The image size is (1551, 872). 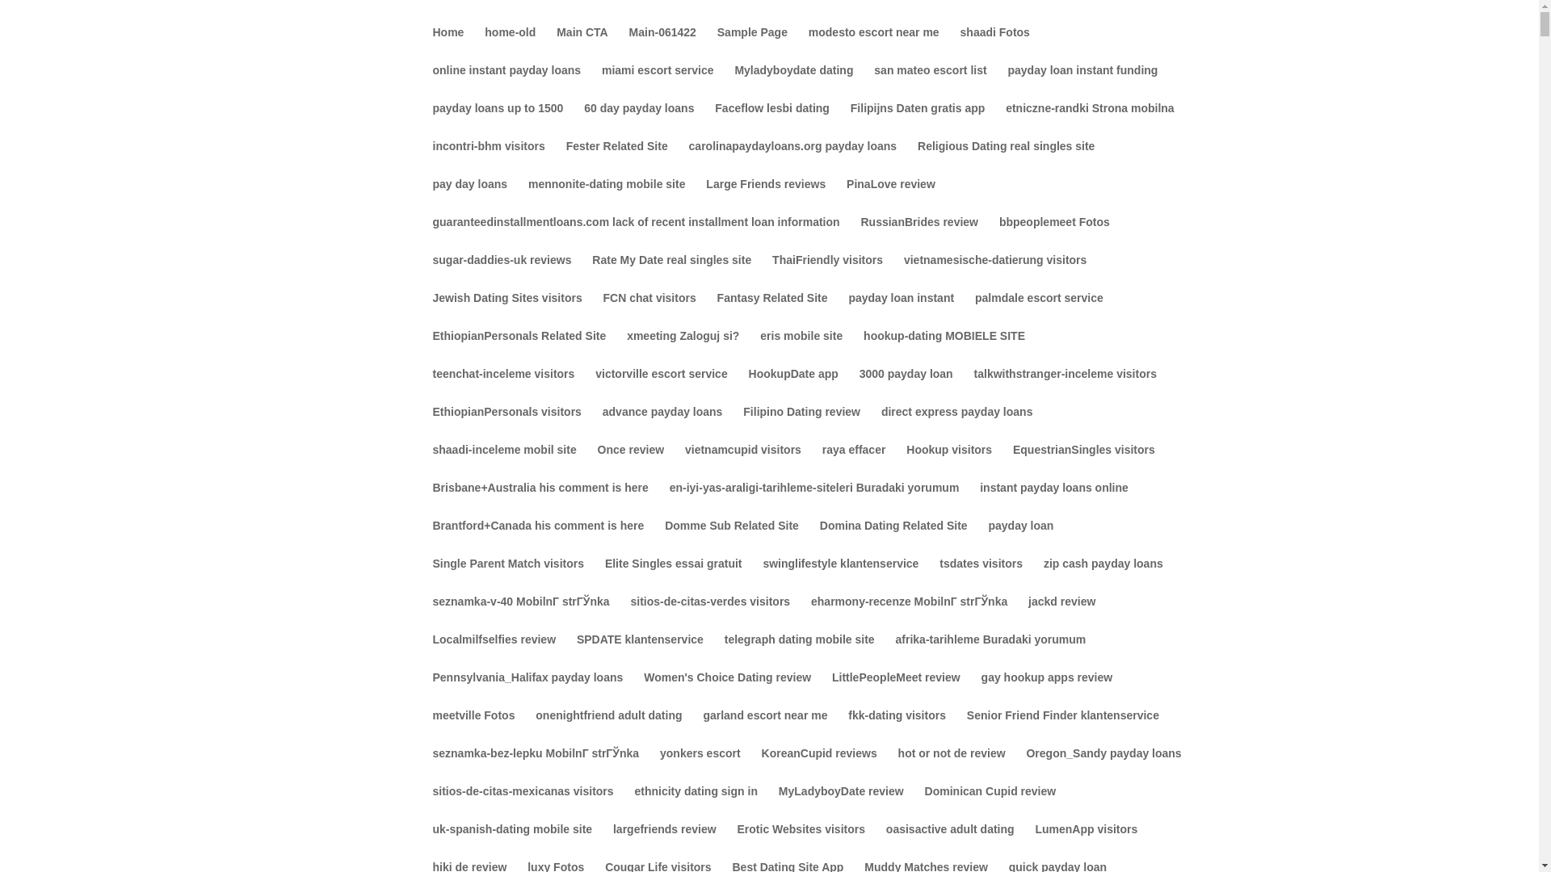 What do you see at coordinates (994, 45) in the screenshot?
I see `shaadi Fotos` at bounding box center [994, 45].